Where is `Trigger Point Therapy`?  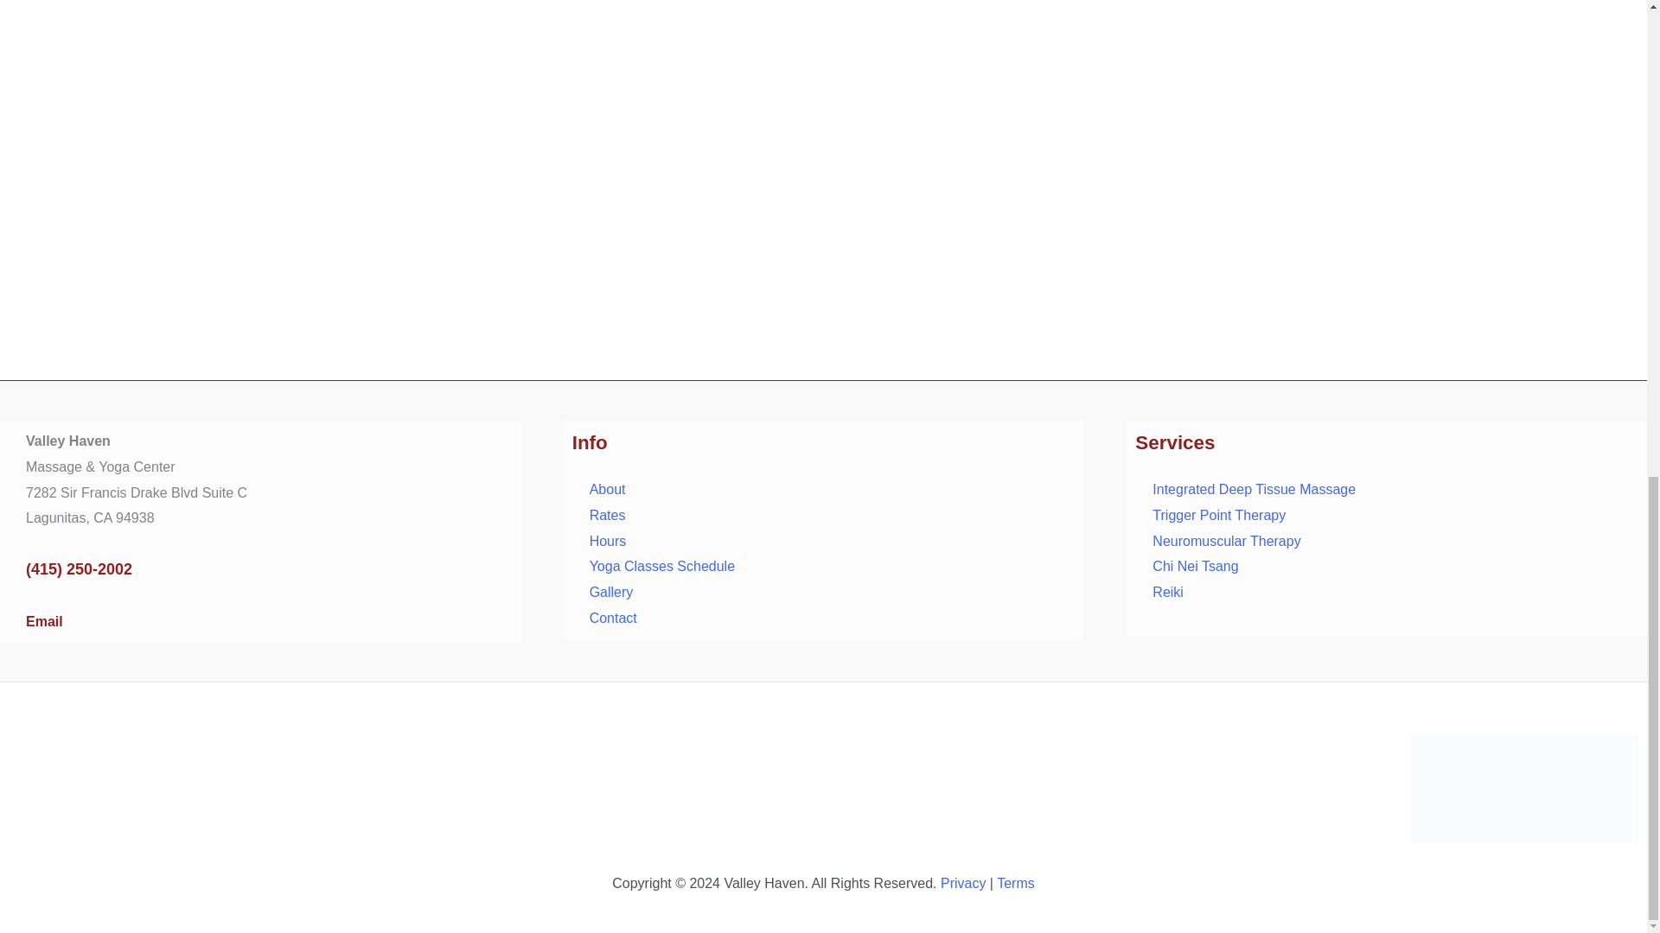 Trigger Point Therapy is located at coordinates (1218, 515).